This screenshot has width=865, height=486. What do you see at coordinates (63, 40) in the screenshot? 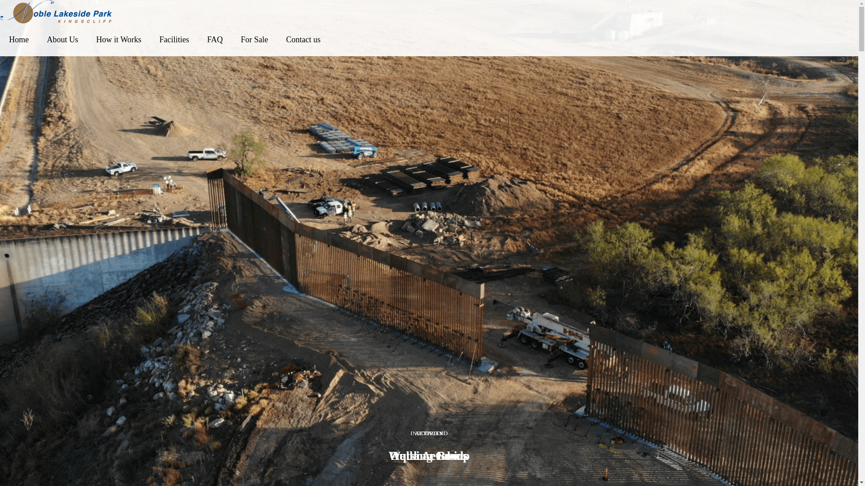
I see `About Us` at bounding box center [63, 40].